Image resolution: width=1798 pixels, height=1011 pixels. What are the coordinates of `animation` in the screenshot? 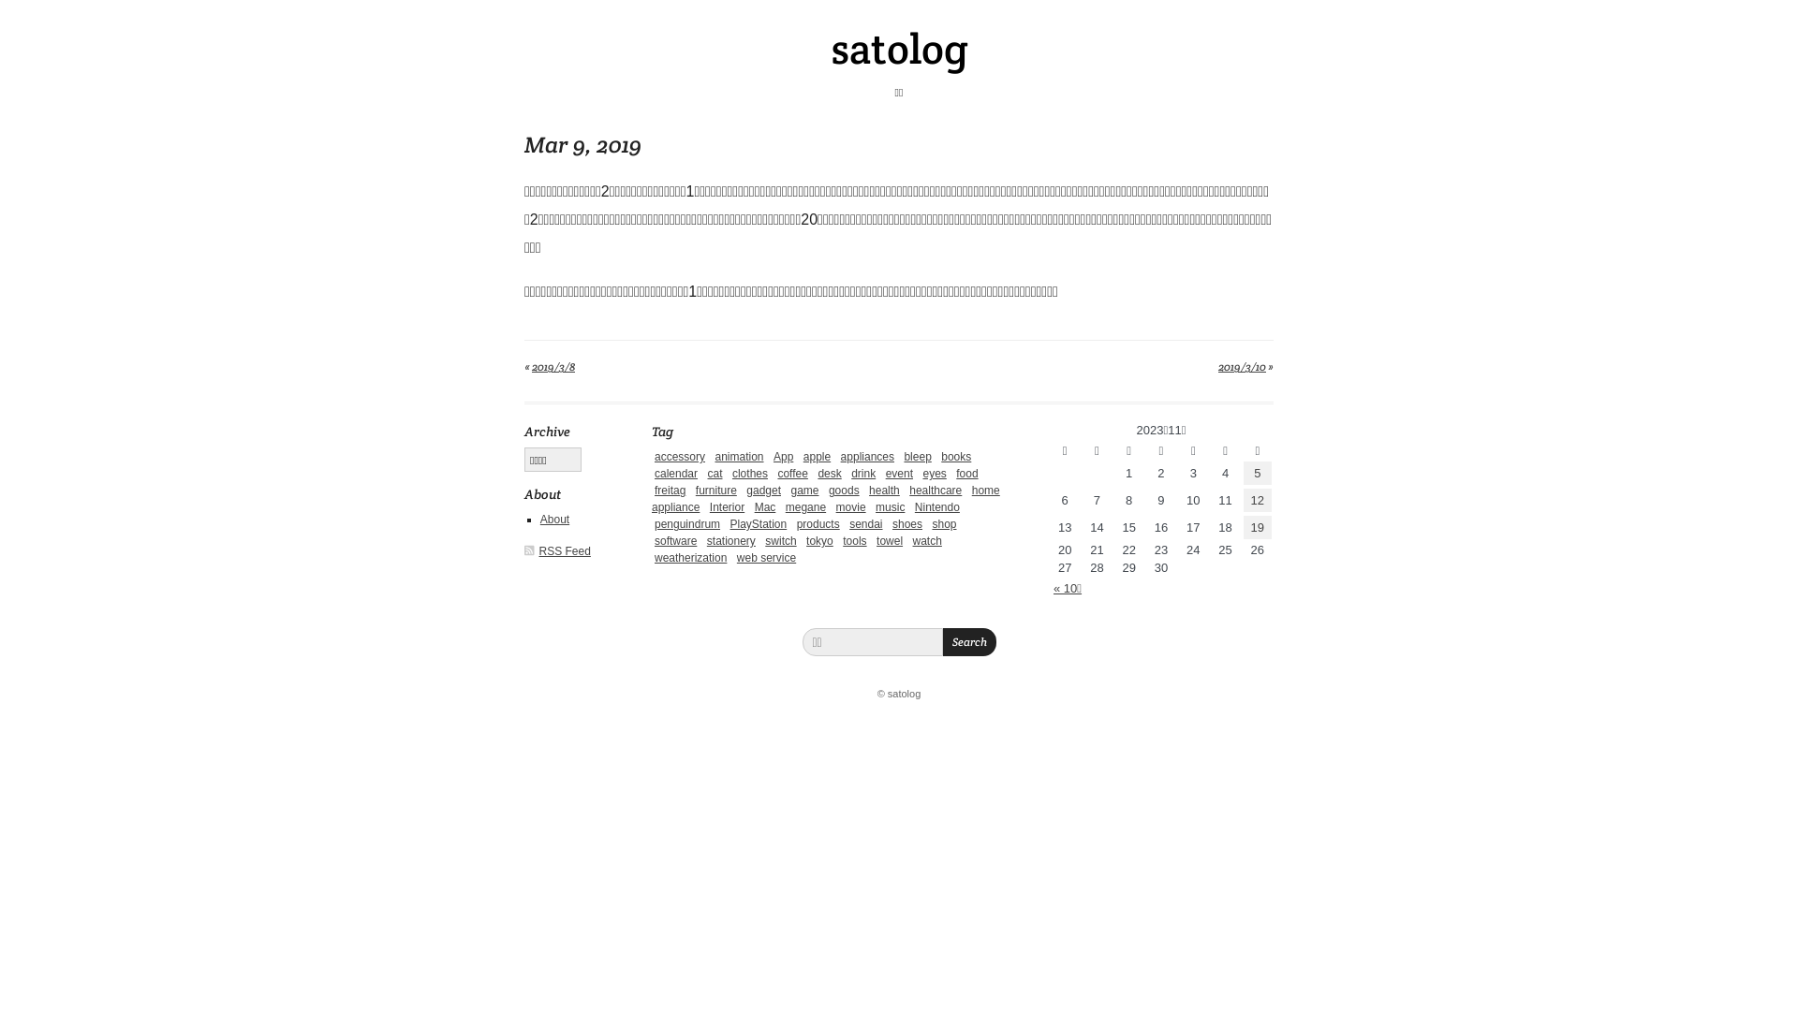 It's located at (739, 457).